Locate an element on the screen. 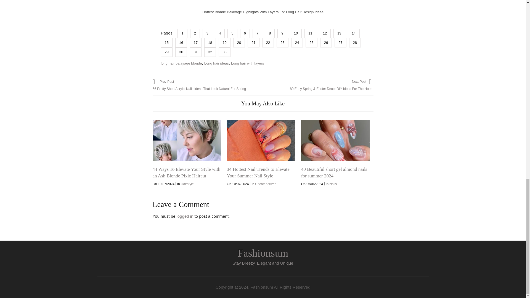 The height and width of the screenshot is (298, 530). 23 is located at coordinates (284, 42).